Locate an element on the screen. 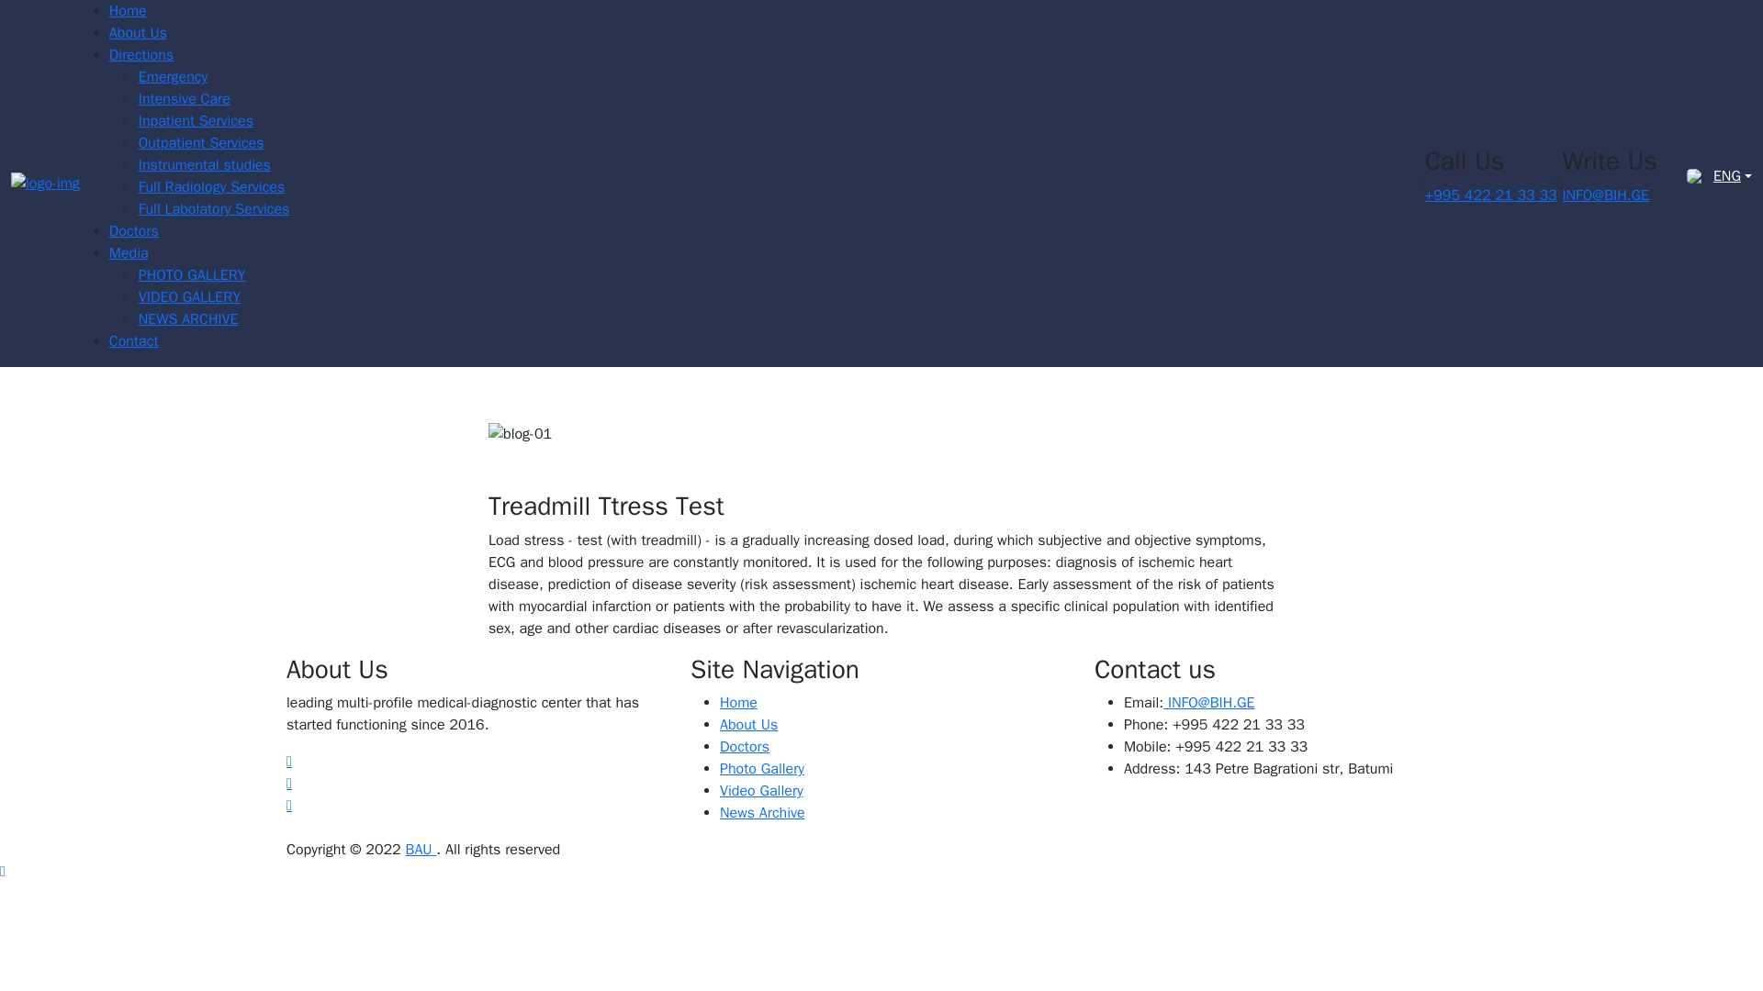  PHOTO GALLERY is located at coordinates (193, 275).